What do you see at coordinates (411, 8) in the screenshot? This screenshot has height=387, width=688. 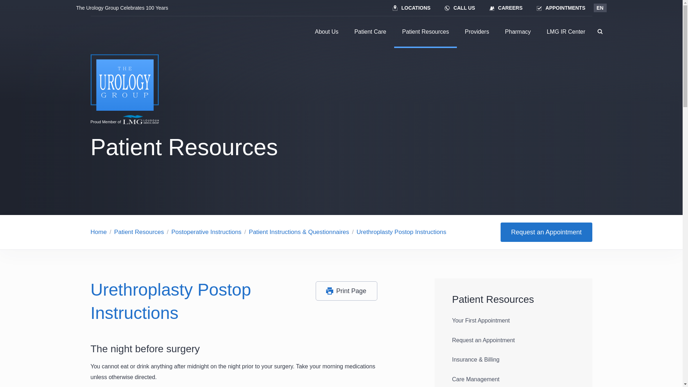 I see `LOCATIONS` at bounding box center [411, 8].